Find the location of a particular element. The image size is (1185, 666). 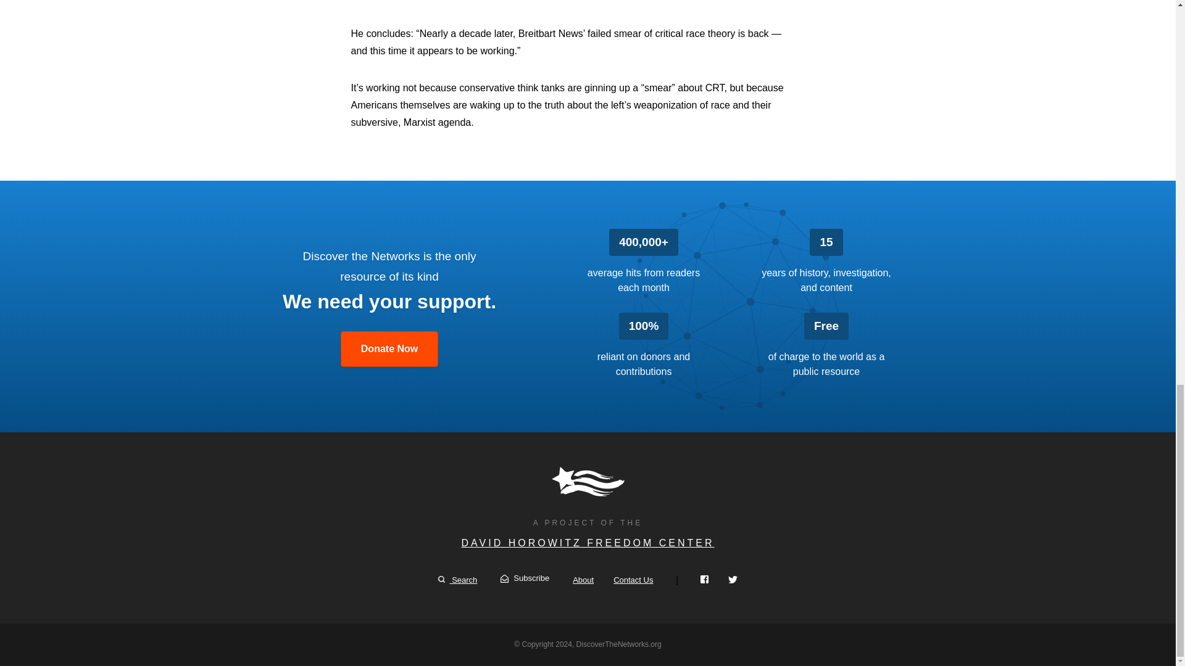

Subscribe is located at coordinates (525, 578).